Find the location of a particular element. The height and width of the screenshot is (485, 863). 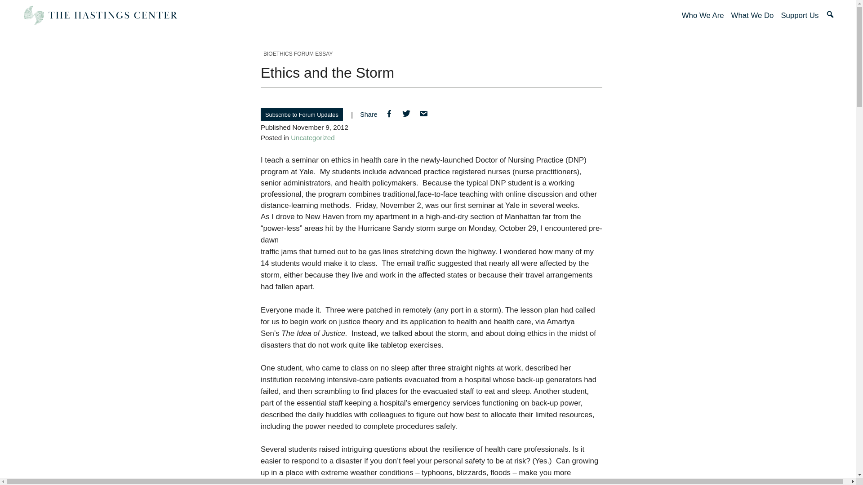

What We Do is located at coordinates (752, 15).